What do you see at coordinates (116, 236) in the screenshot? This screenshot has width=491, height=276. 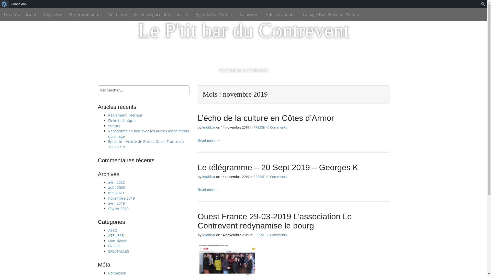 I see `ATELIERS` at bounding box center [116, 236].